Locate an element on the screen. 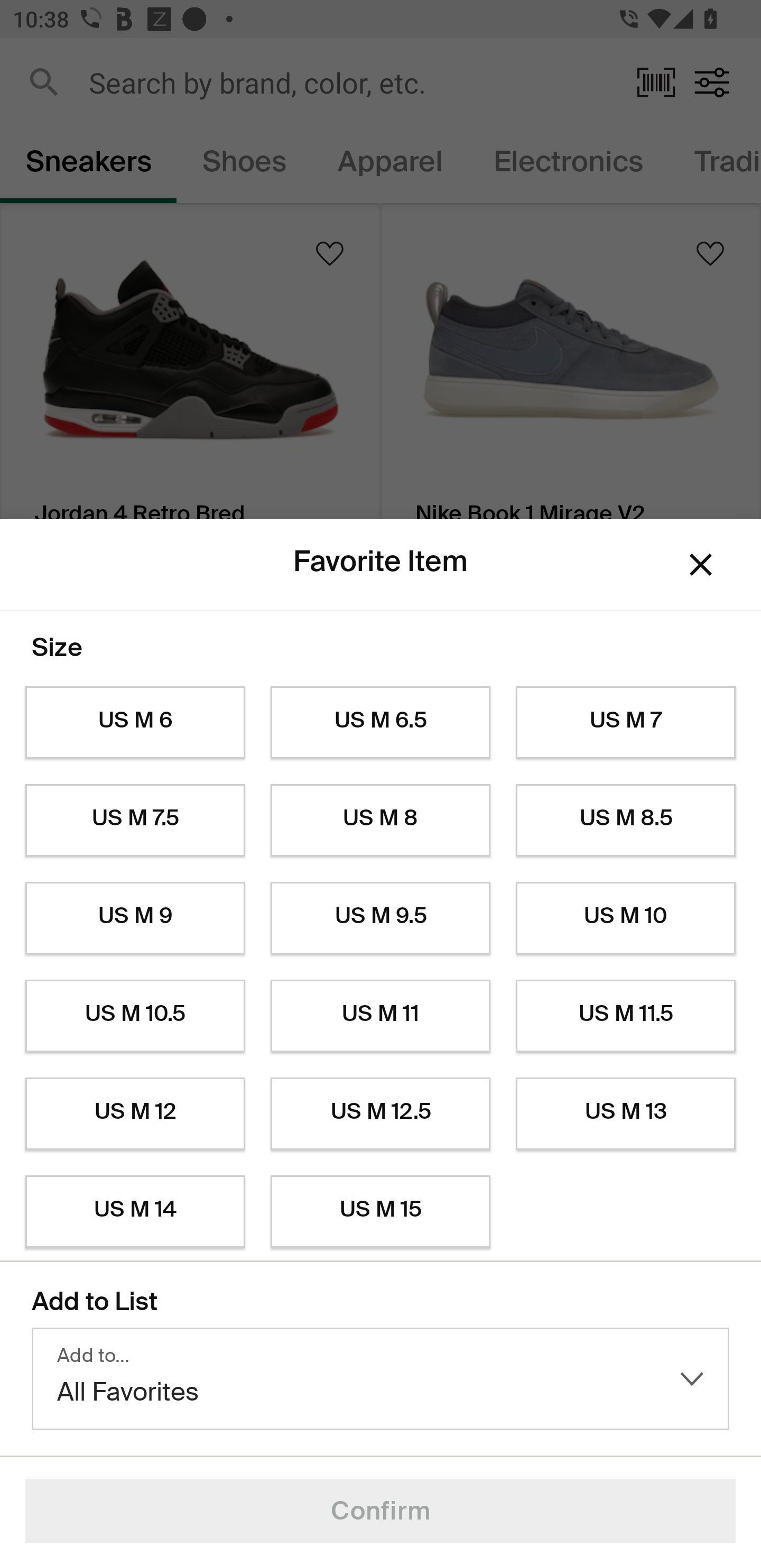 The image size is (761, 1565). Dismiss is located at coordinates (701, 564).